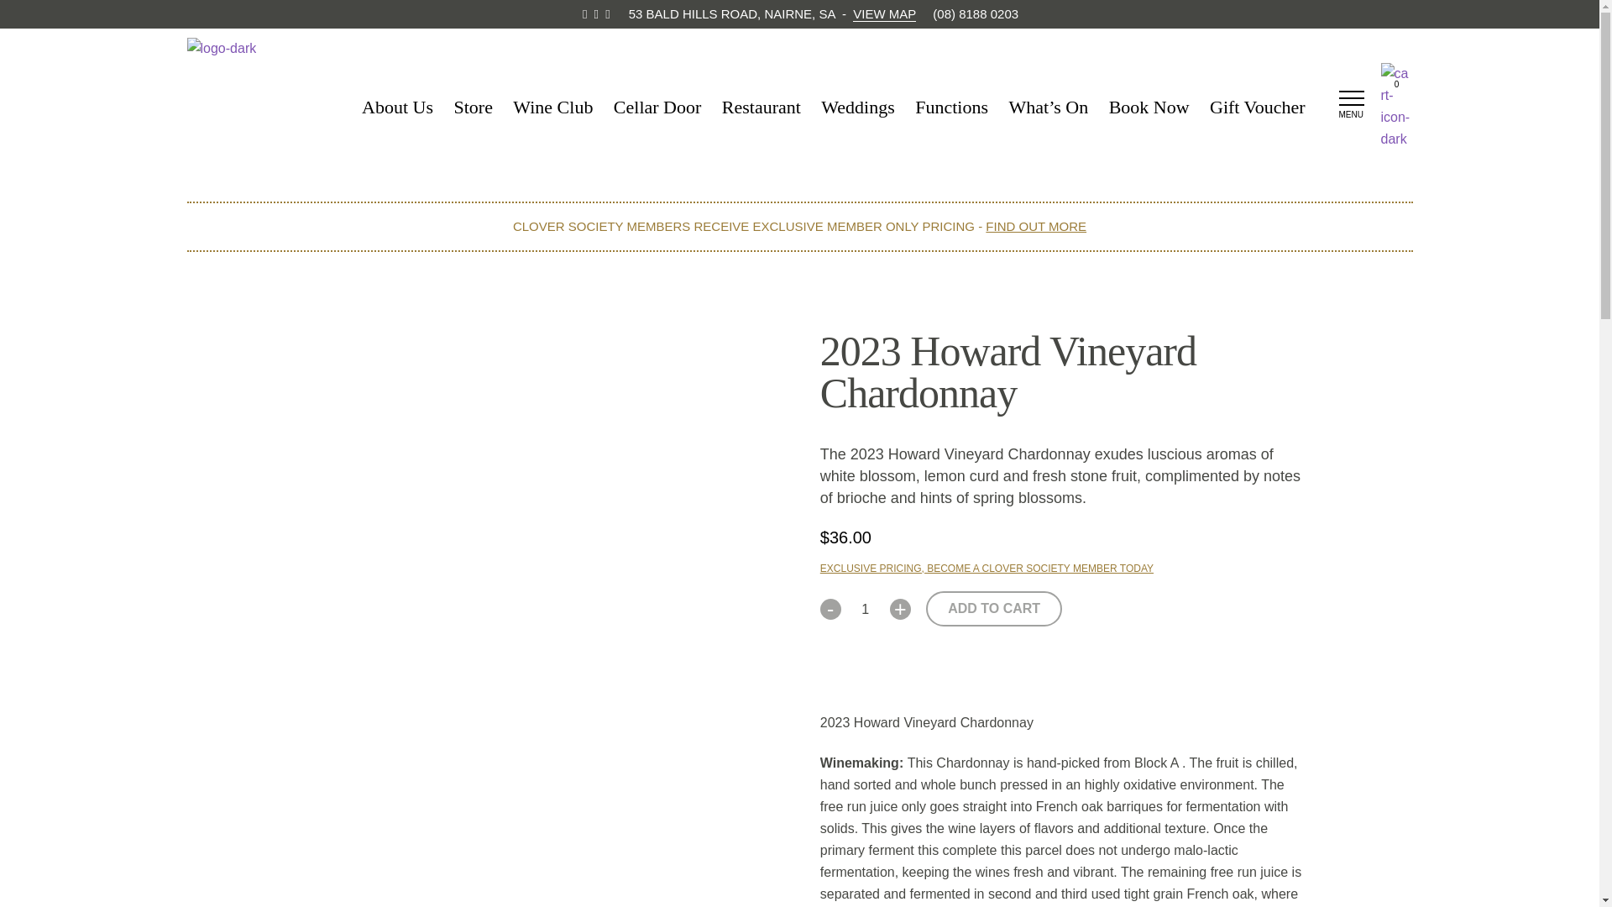  Describe the element at coordinates (883, 13) in the screenshot. I see `VIEW MAP` at that location.